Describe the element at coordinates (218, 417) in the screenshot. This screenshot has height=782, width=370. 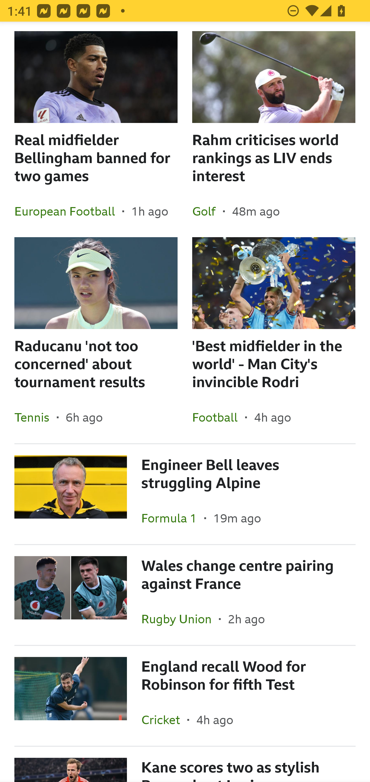
I see `Football In the section Football` at that location.